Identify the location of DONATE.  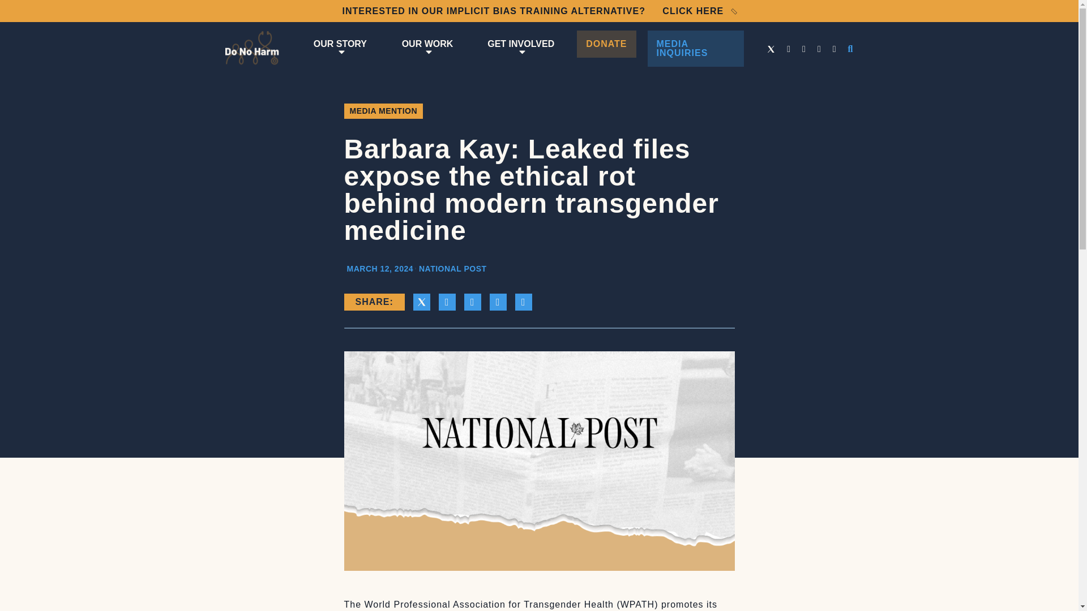
(606, 44).